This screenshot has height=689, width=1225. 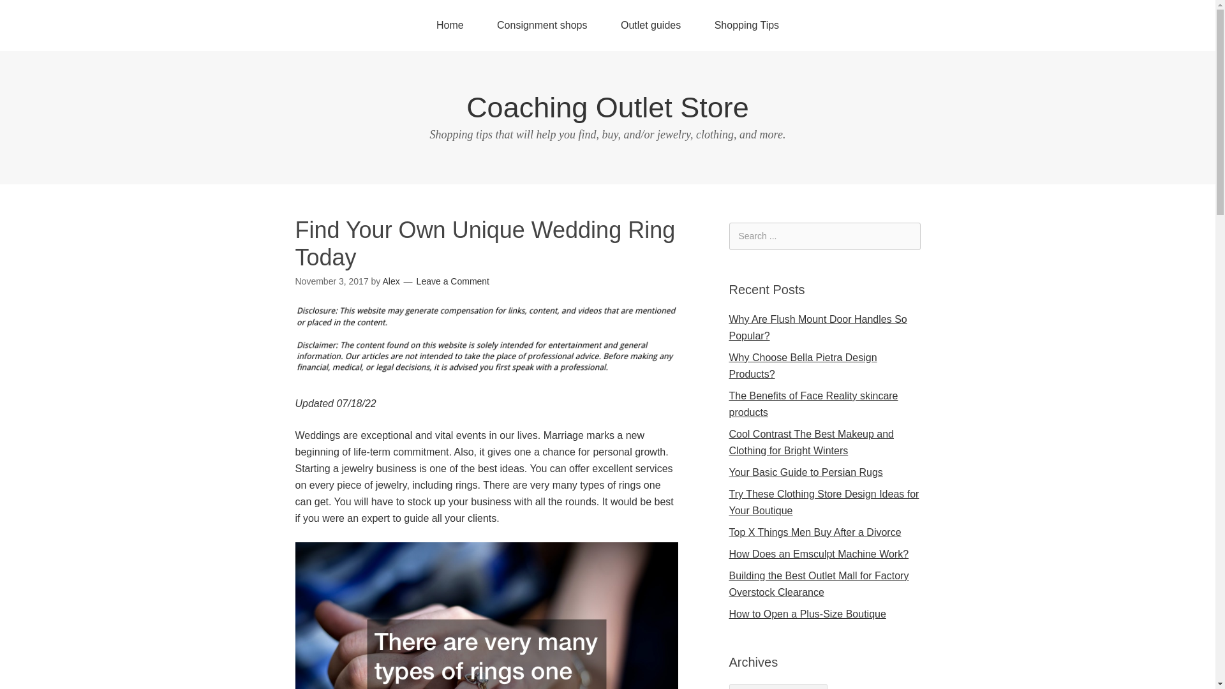 What do you see at coordinates (650, 26) in the screenshot?
I see `Outlet guides` at bounding box center [650, 26].